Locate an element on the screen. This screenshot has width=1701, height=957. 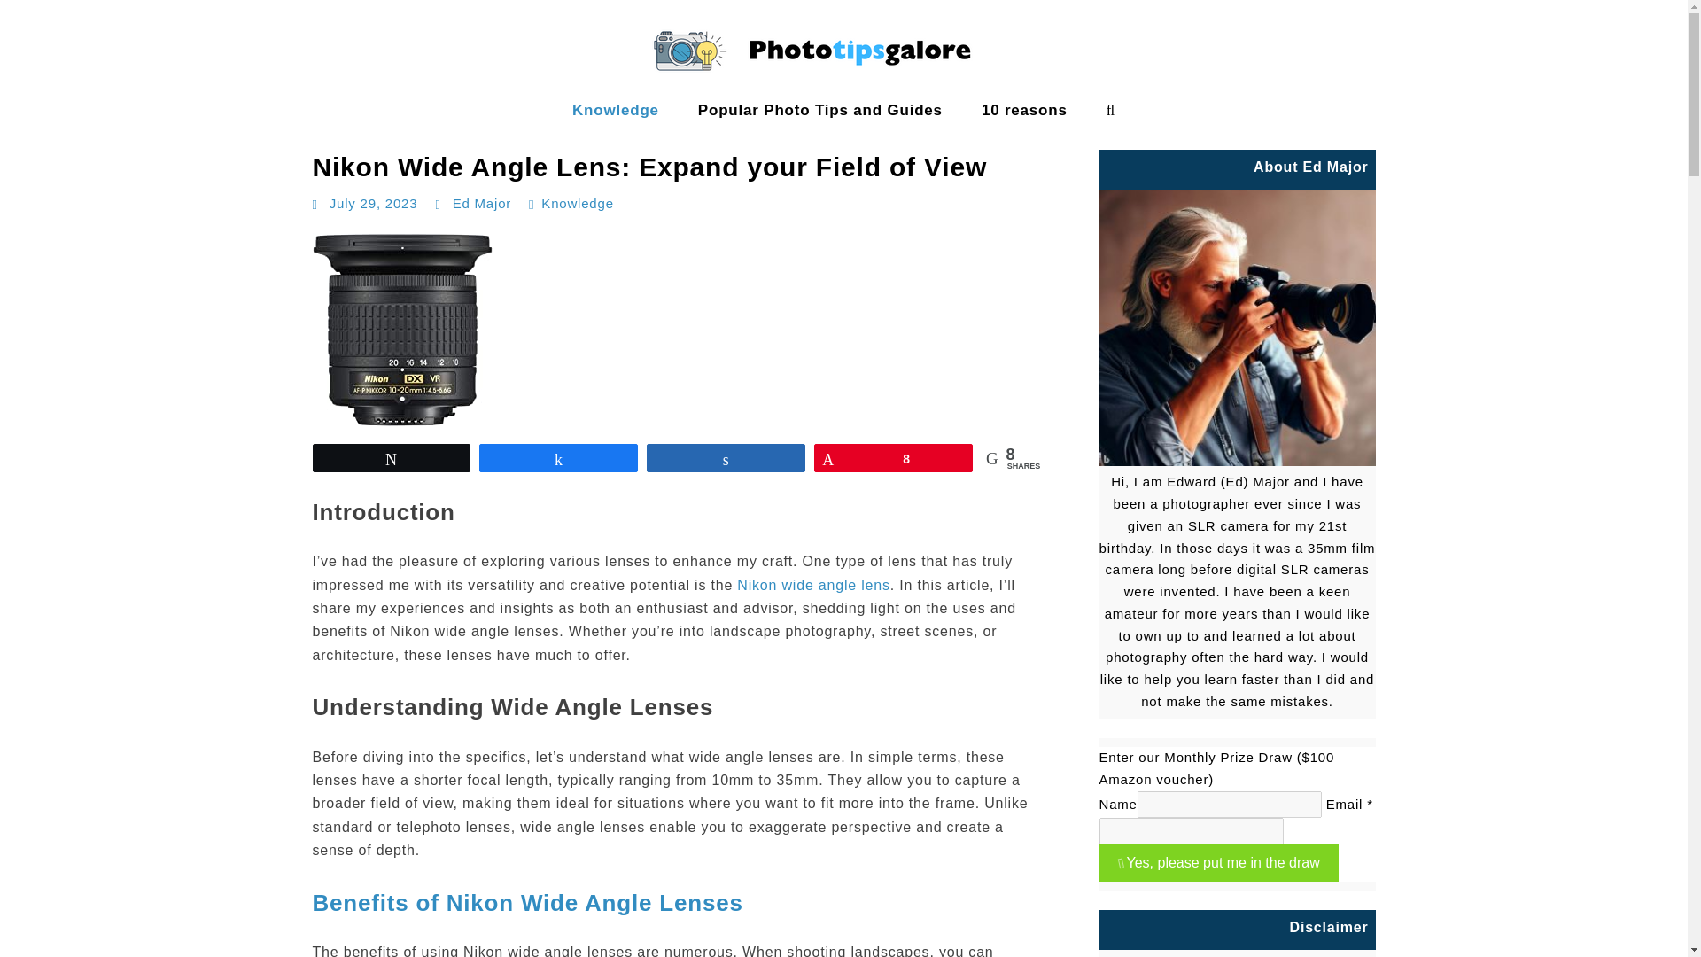
8 is located at coordinates (893, 458).